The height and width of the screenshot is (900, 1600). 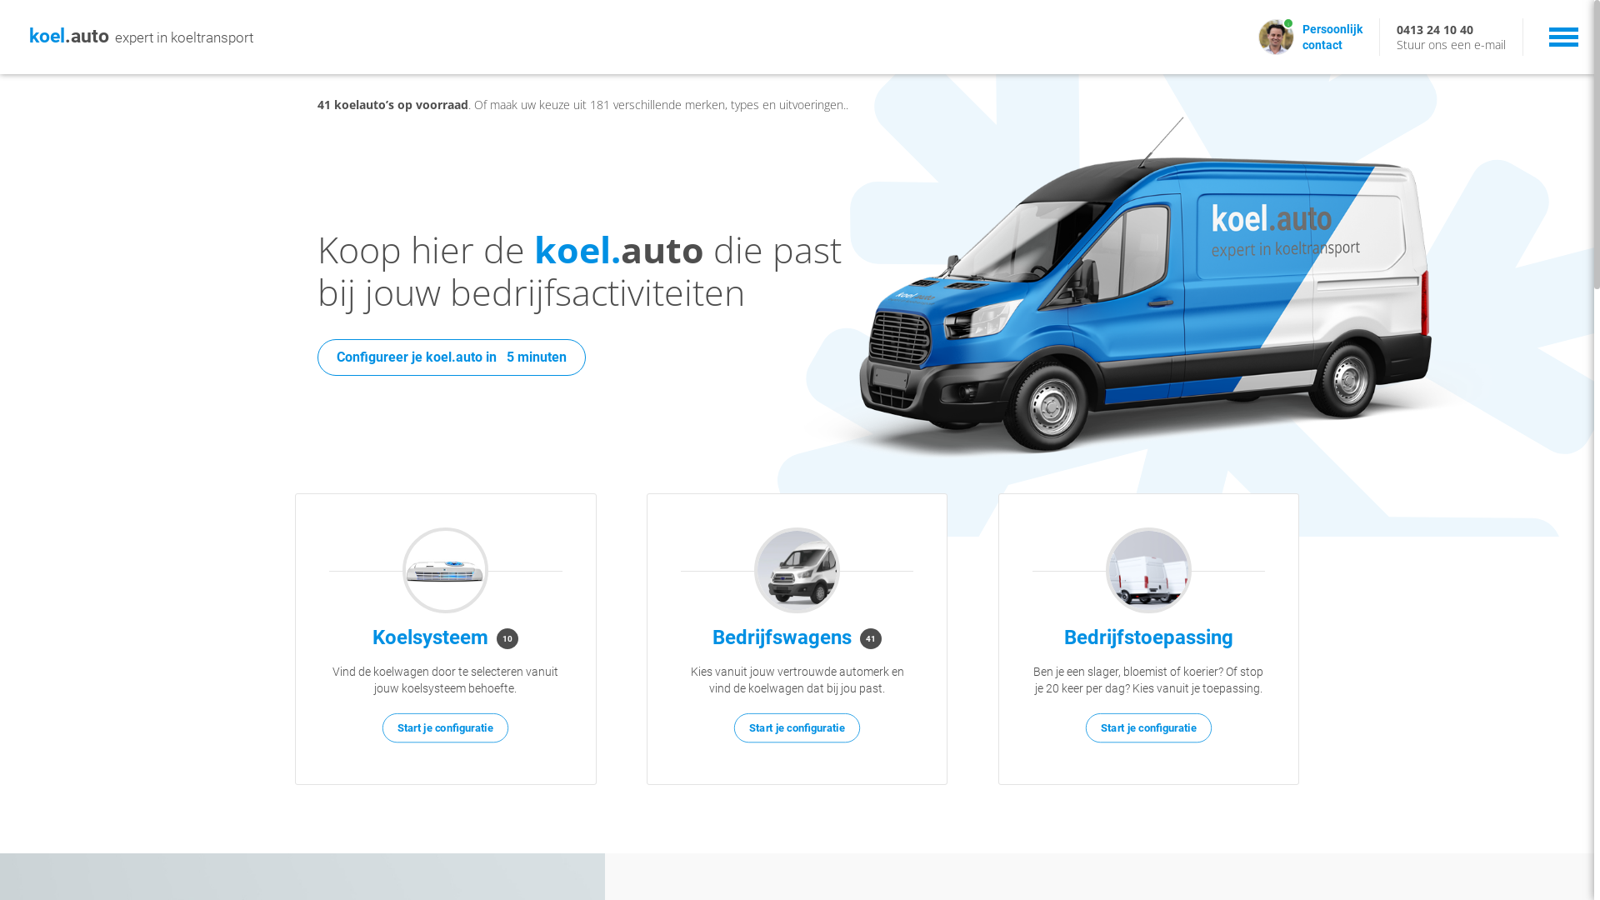 What do you see at coordinates (451, 357) in the screenshot?
I see `Configureer je koel.auto in 5 minuten` at bounding box center [451, 357].